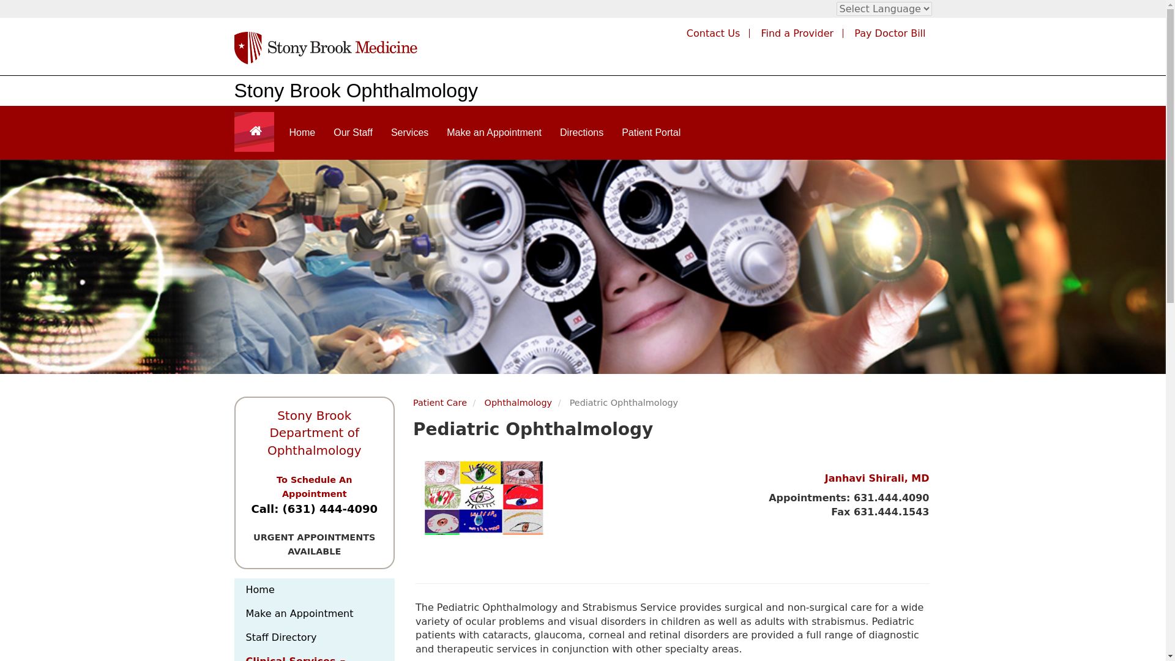 Image resolution: width=1175 pixels, height=661 pixels. Describe the element at coordinates (315, 638) in the screenshot. I see `Staff Directory` at that location.